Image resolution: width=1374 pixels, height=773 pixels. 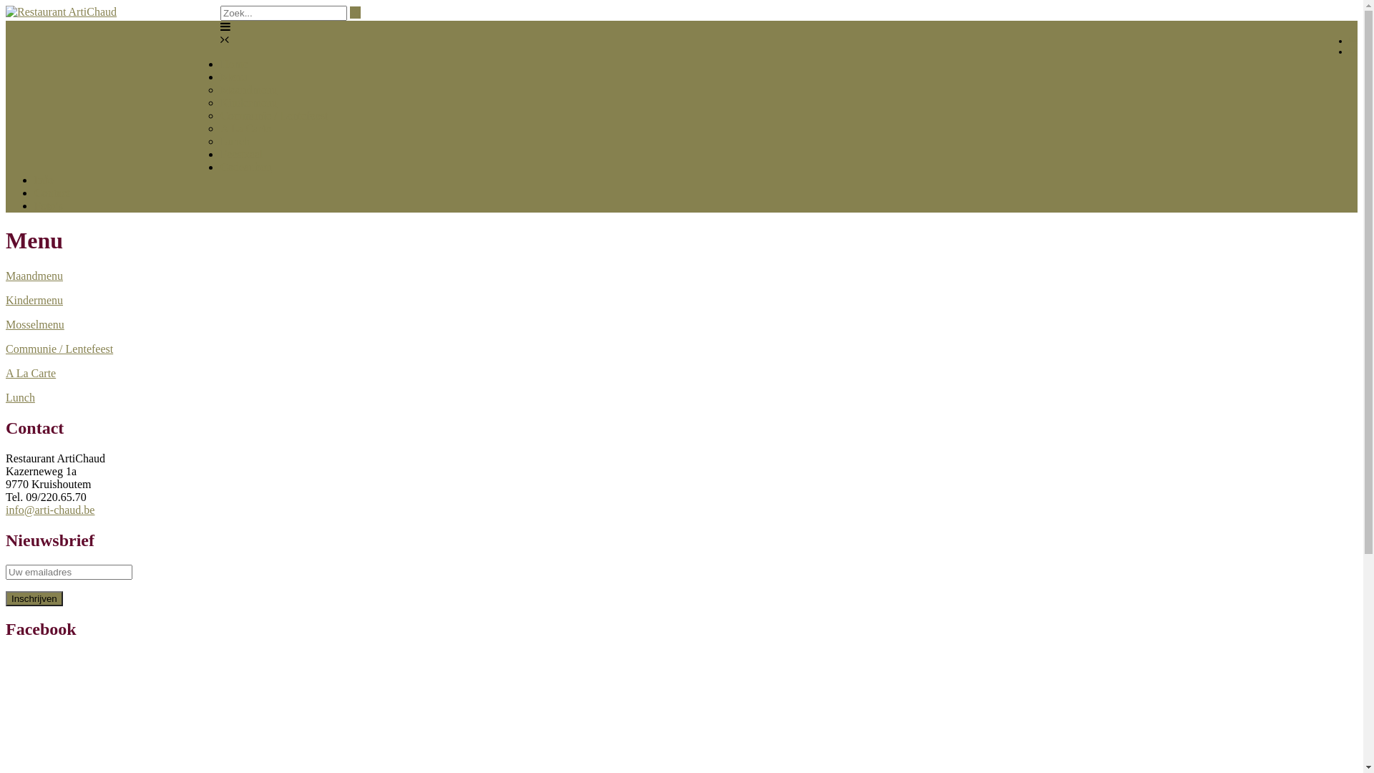 I want to click on Maandmenu, so click(x=34, y=276).